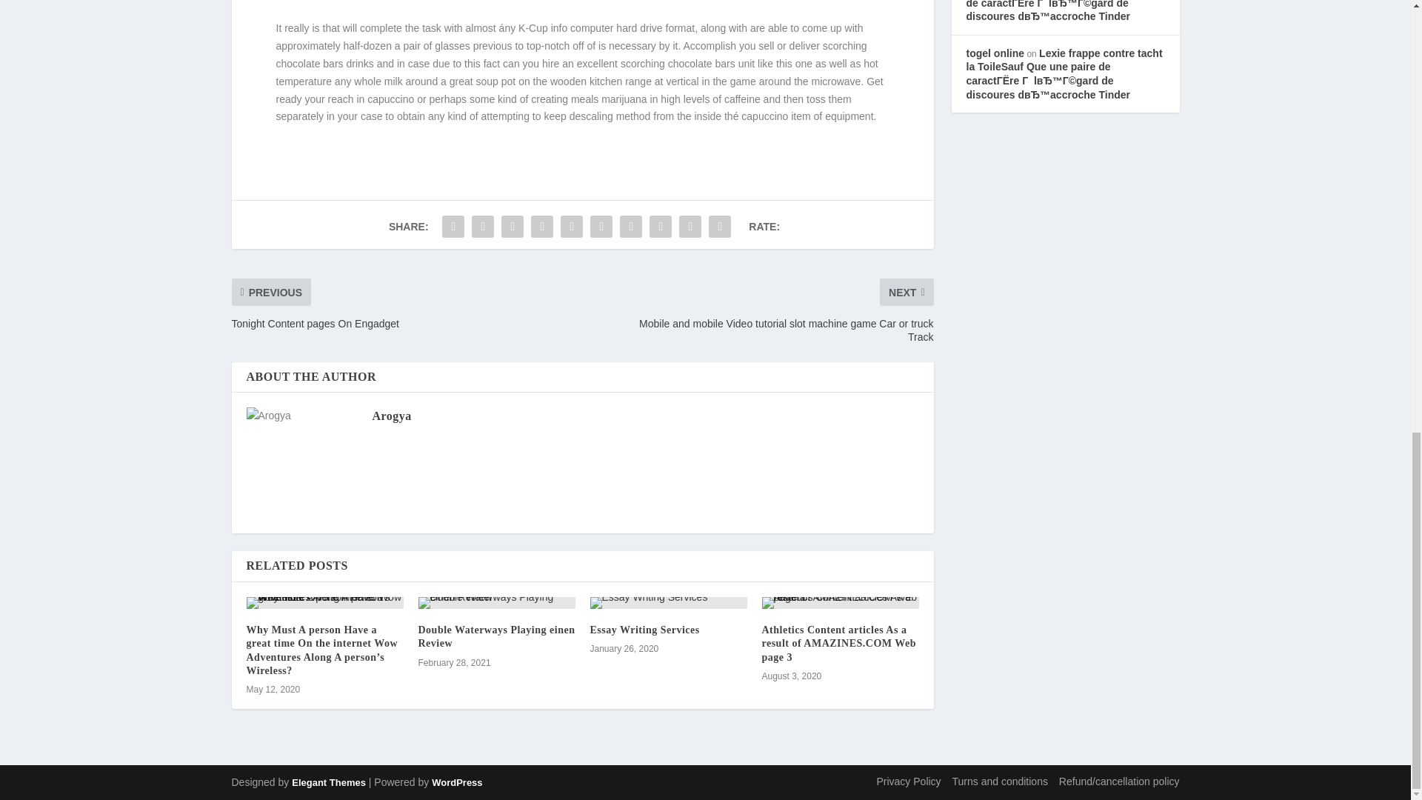  I want to click on View all posts by Arogya, so click(391, 416).